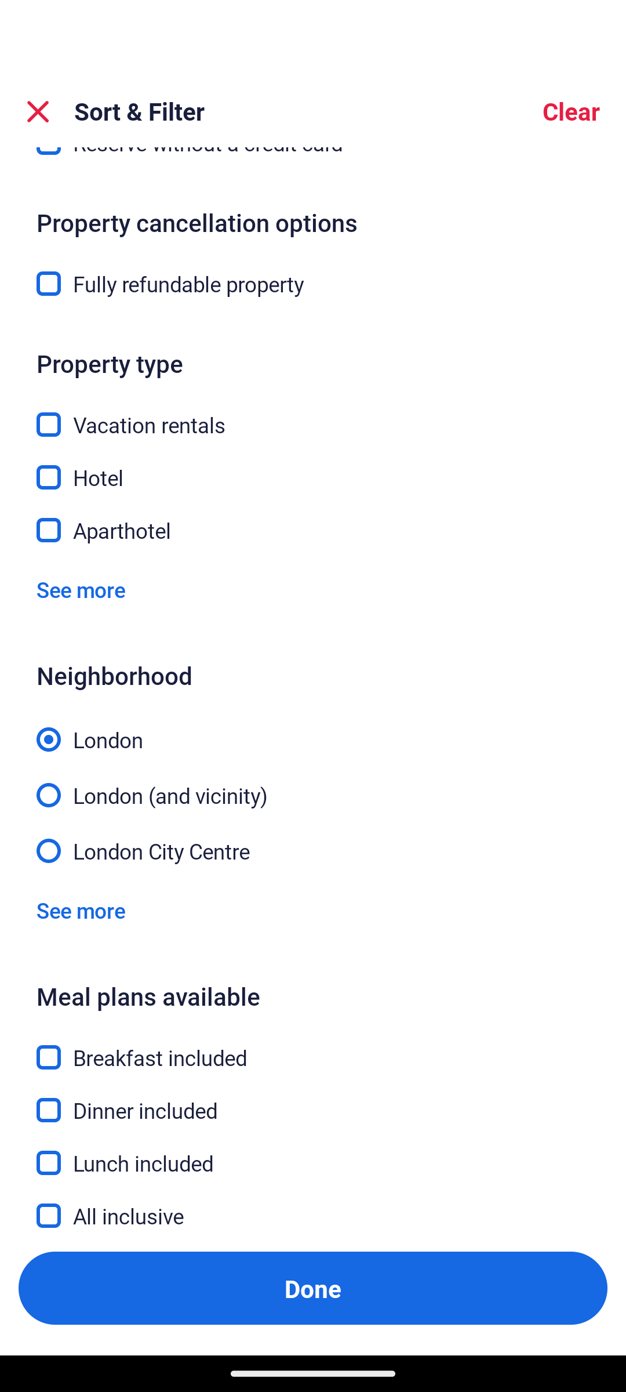 The image size is (626, 1392). Describe the element at coordinates (313, 1288) in the screenshot. I see `Apply and close Sort and Filter Done` at that location.